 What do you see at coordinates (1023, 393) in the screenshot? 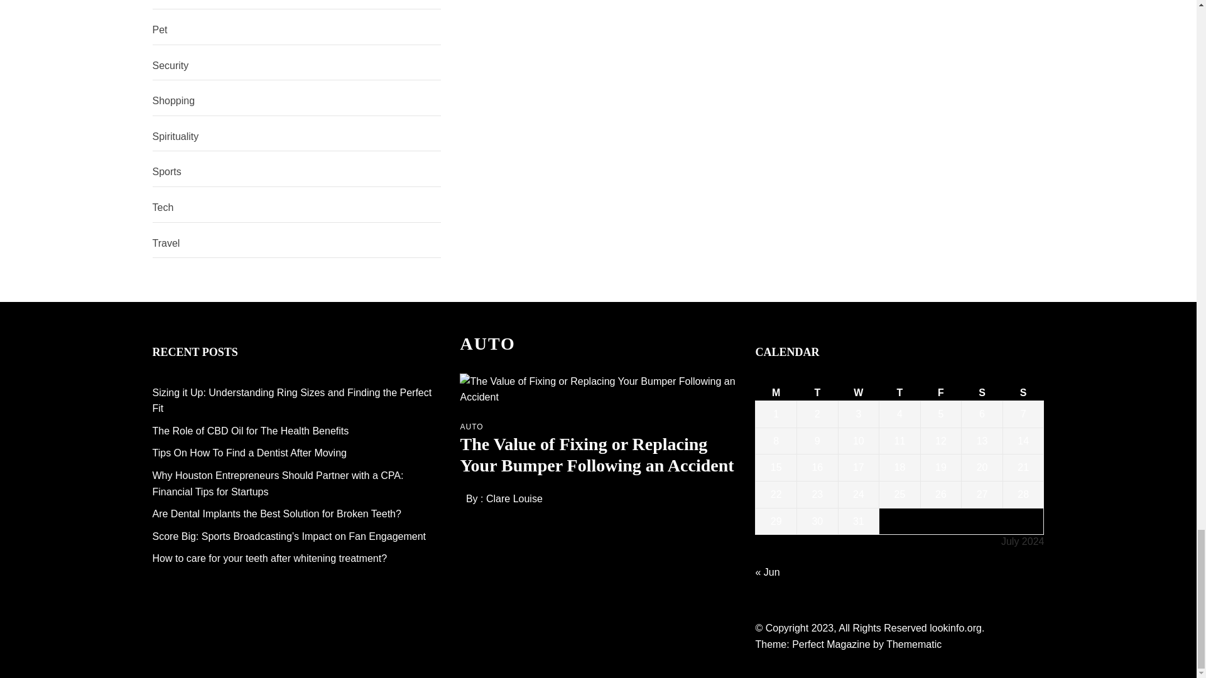
I see `Sunday` at bounding box center [1023, 393].